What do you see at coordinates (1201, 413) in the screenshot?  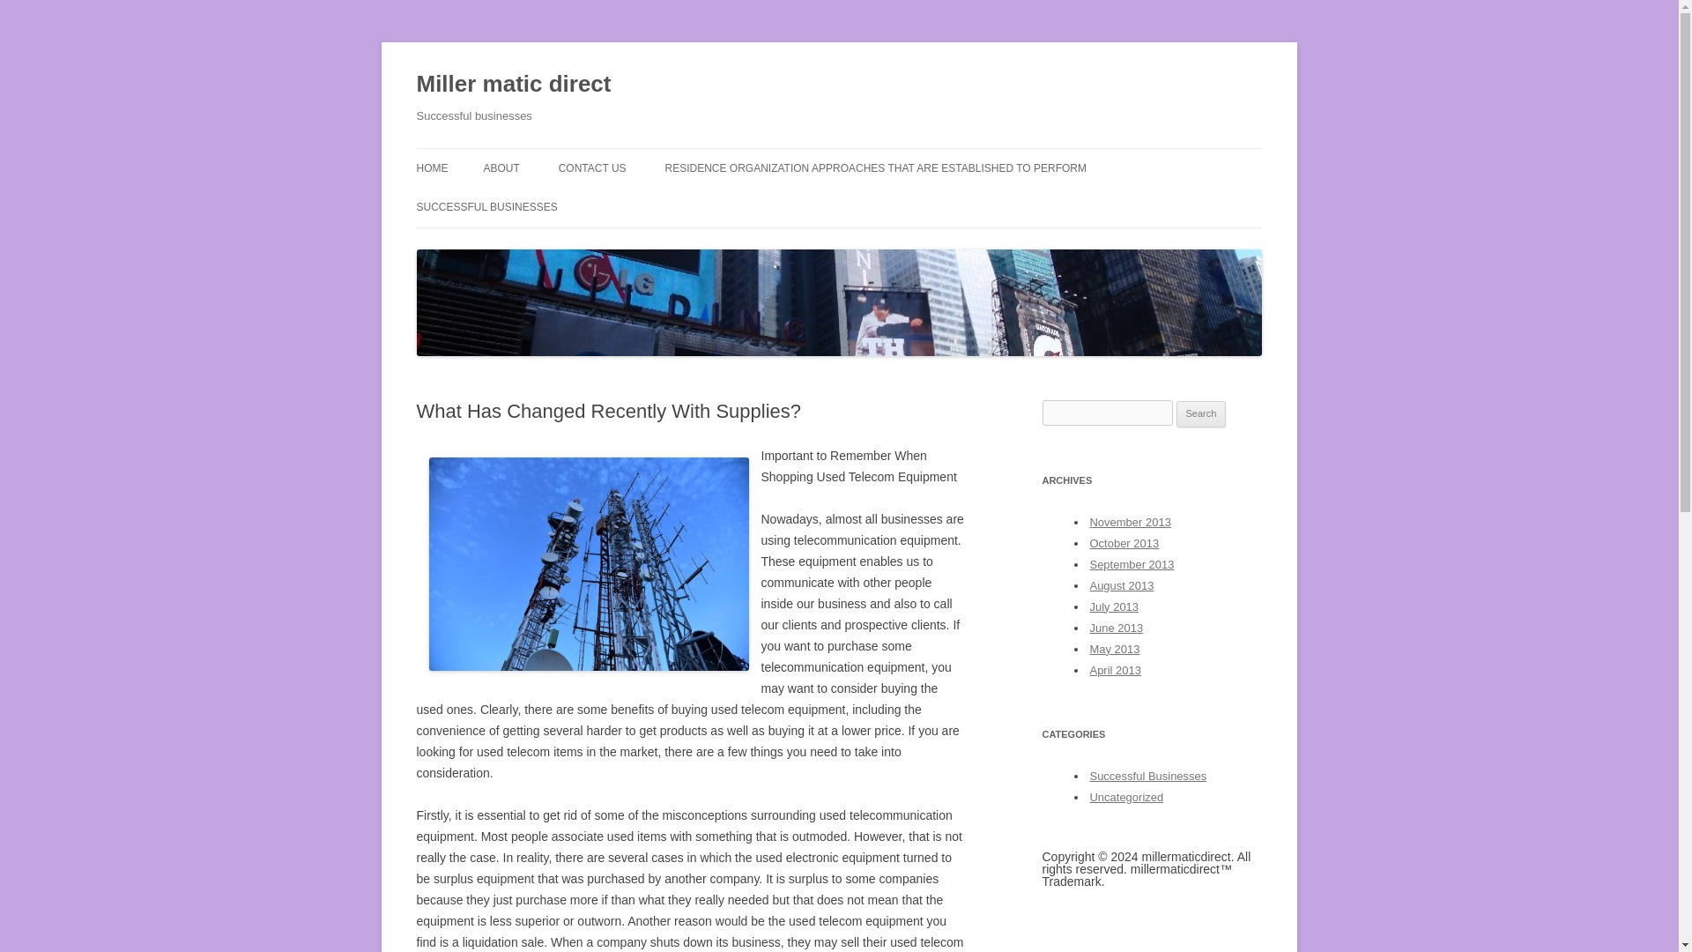 I see `Search` at bounding box center [1201, 413].